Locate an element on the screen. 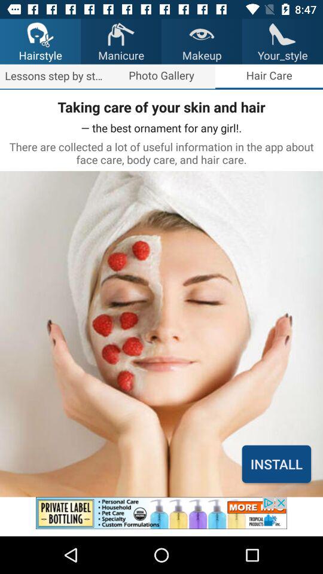 This screenshot has width=323, height=574. open advertisement is located at coordinates (161, 517).